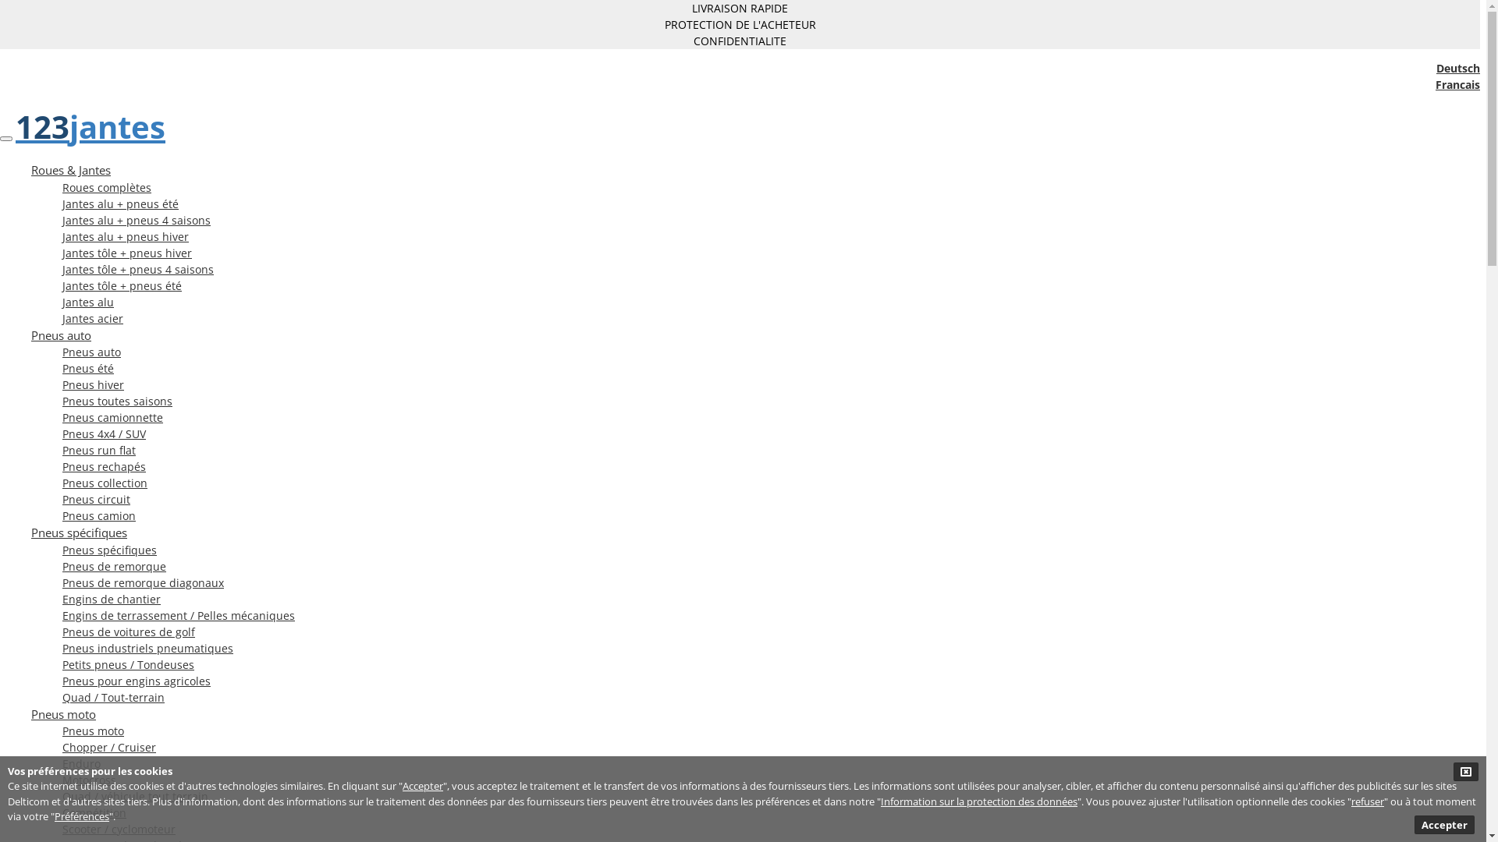 Image resolution: width=1498 pixels, height=842 pixels. What do you see at coordinates (423, 786) in the screenshot?
I see `Accepter` at bounding box center [423, 786].